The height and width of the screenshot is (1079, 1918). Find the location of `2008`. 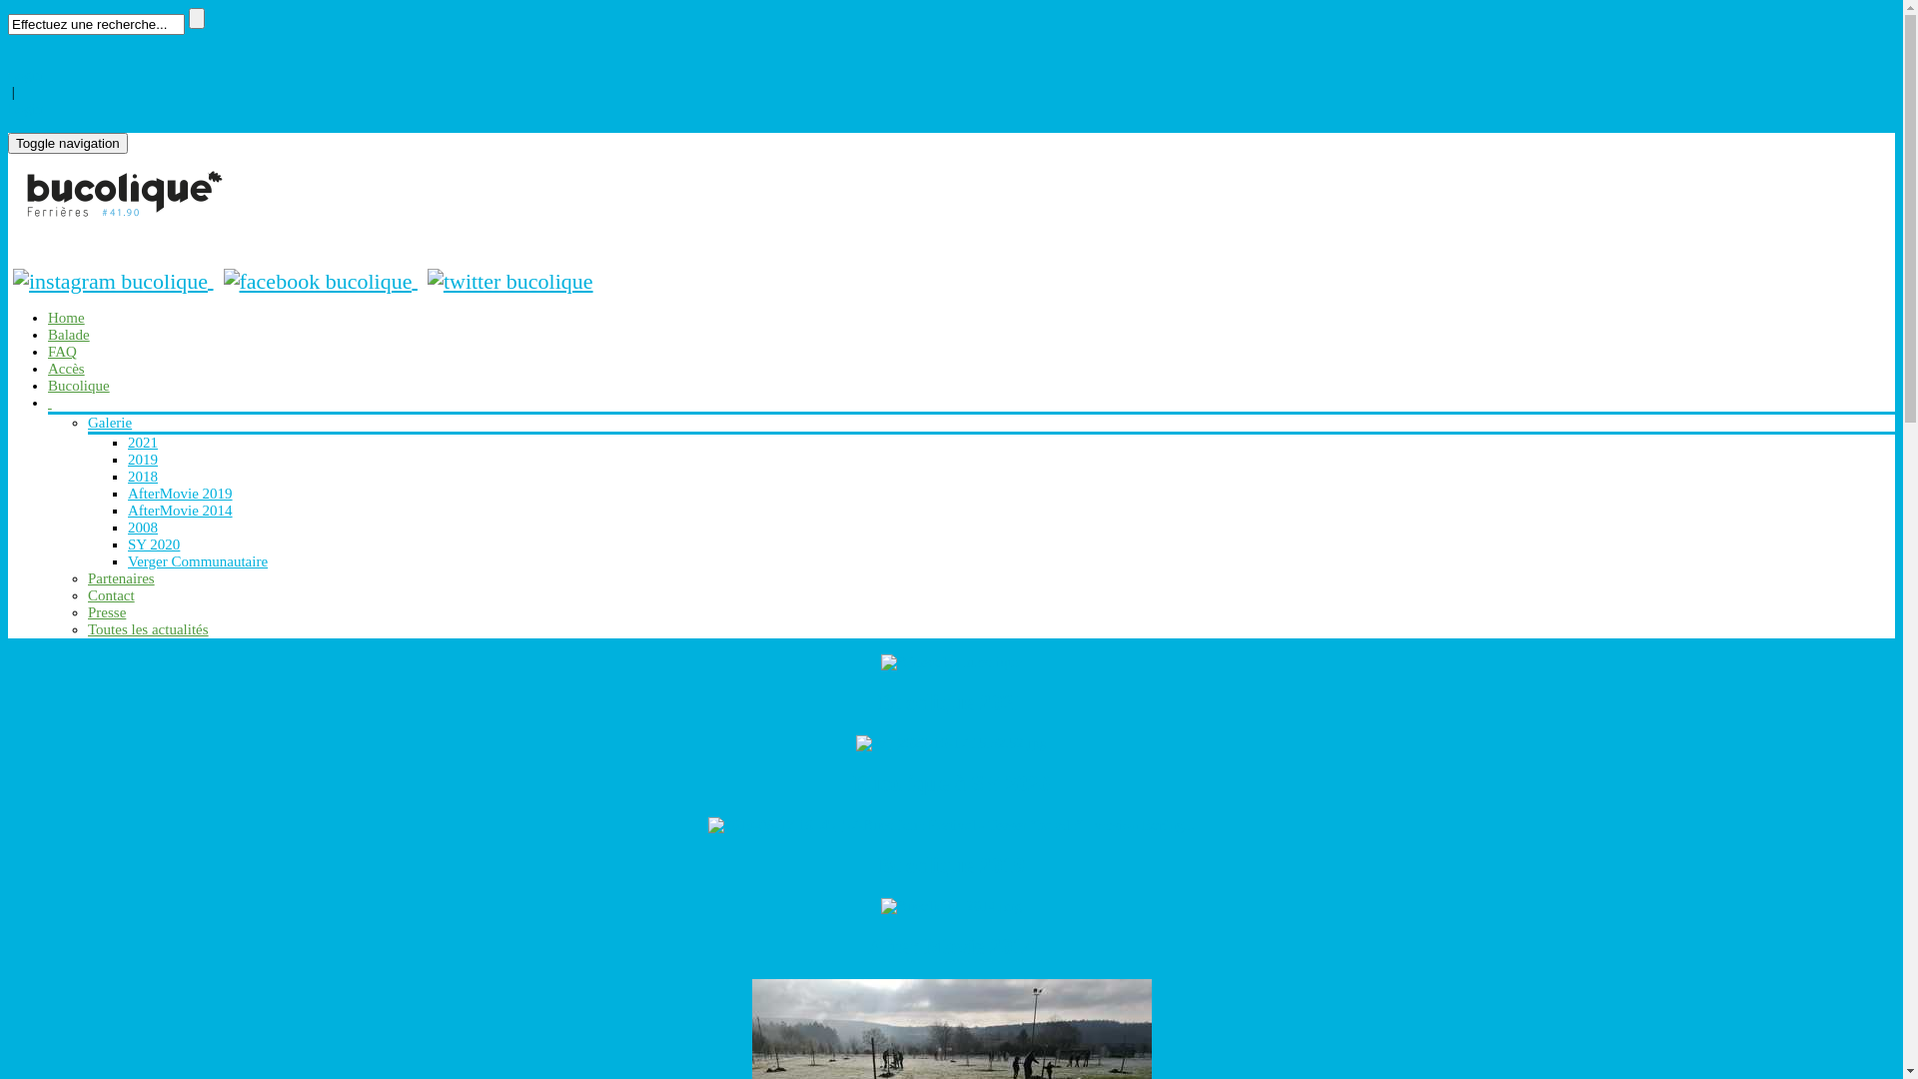

2008 is located at coordinates (143, 528).